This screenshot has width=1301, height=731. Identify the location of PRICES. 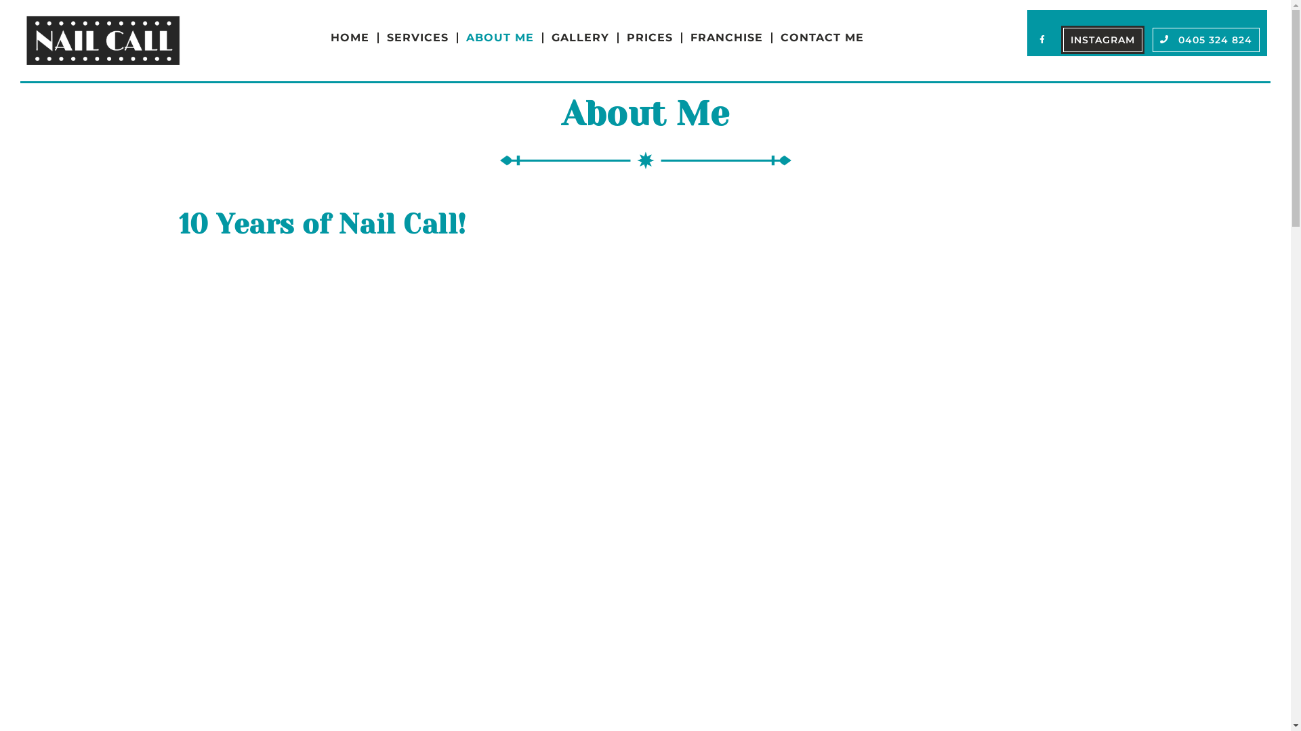
(655, 38).